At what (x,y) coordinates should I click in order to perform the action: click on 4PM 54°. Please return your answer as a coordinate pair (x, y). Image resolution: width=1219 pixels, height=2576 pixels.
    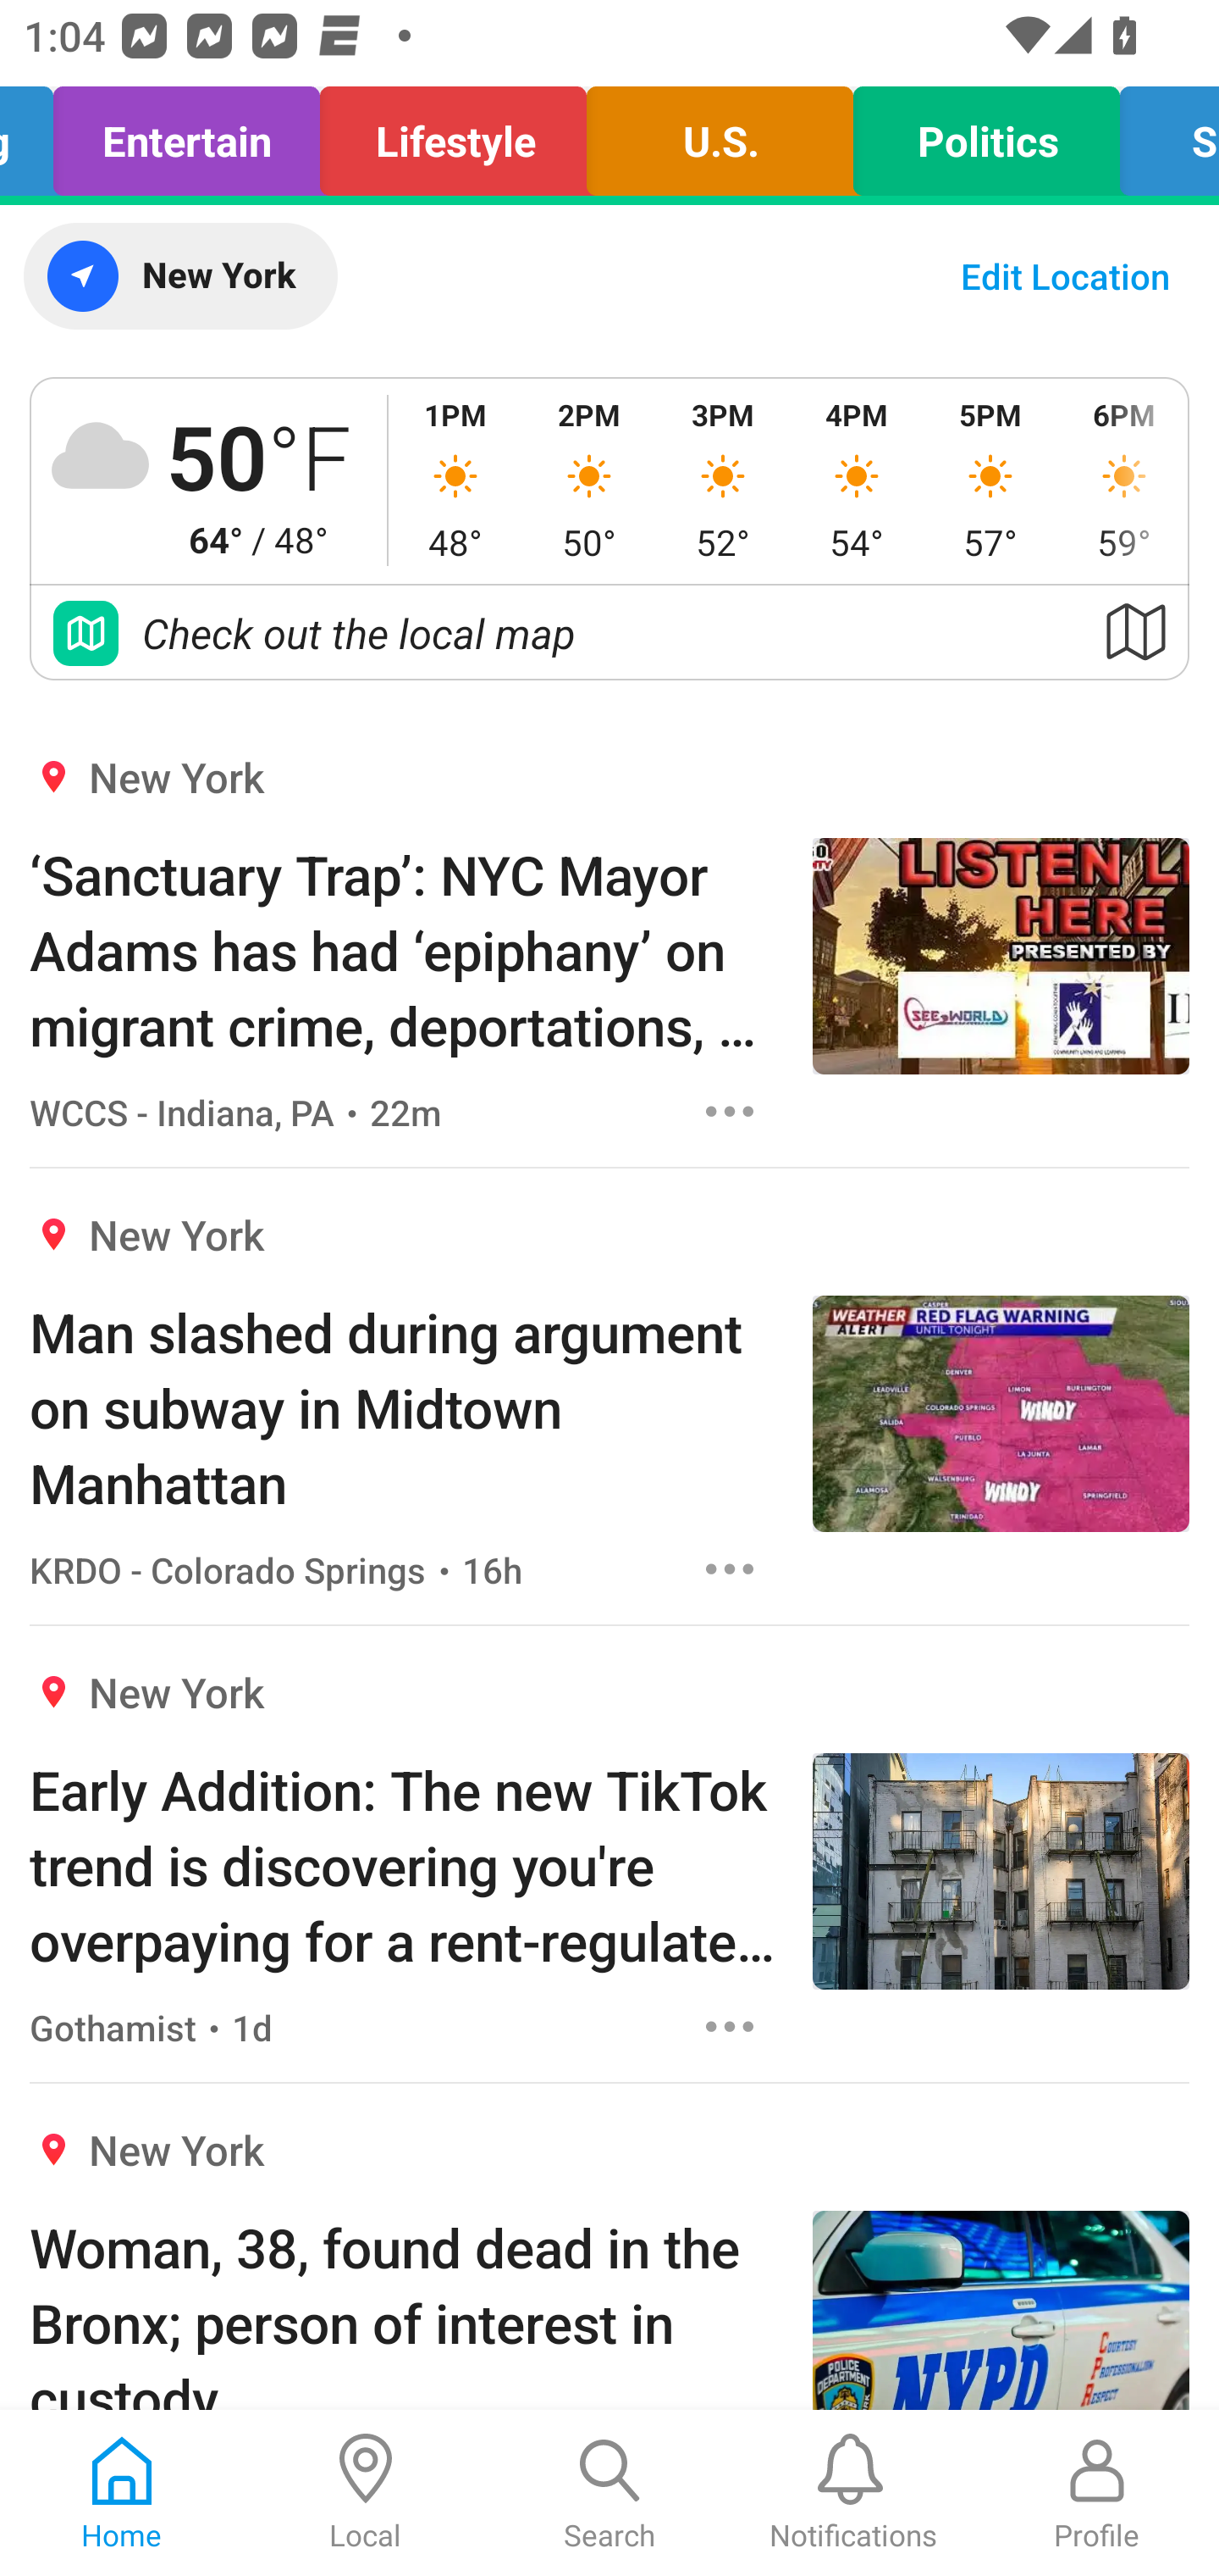
    Looking at the image, I should click on (857, 480).